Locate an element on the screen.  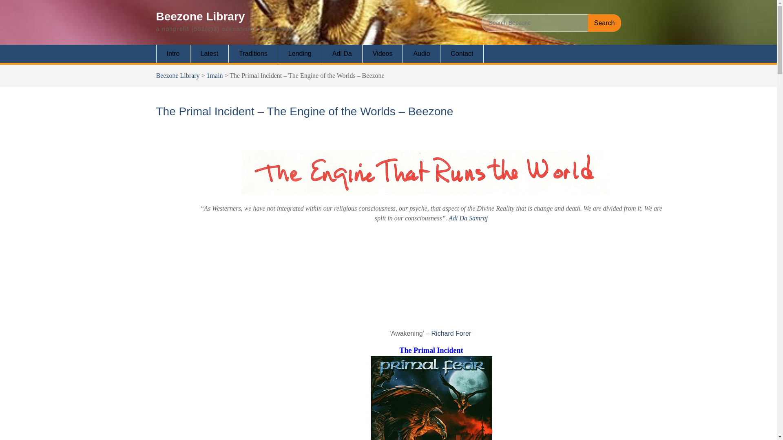
Search for: is located at coordinates (551, 23).